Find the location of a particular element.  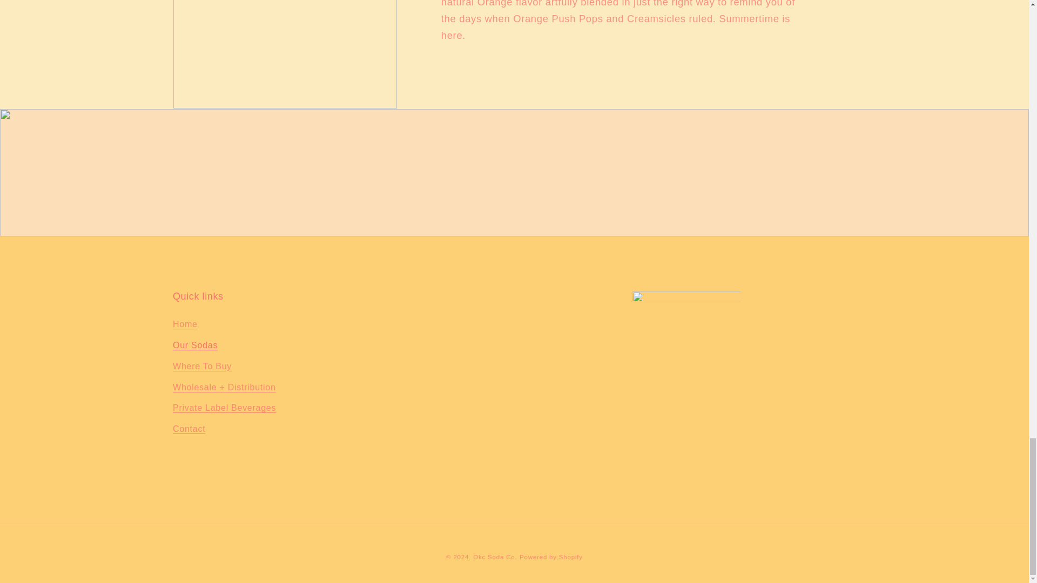

Home is located at coordinates (185, 326).